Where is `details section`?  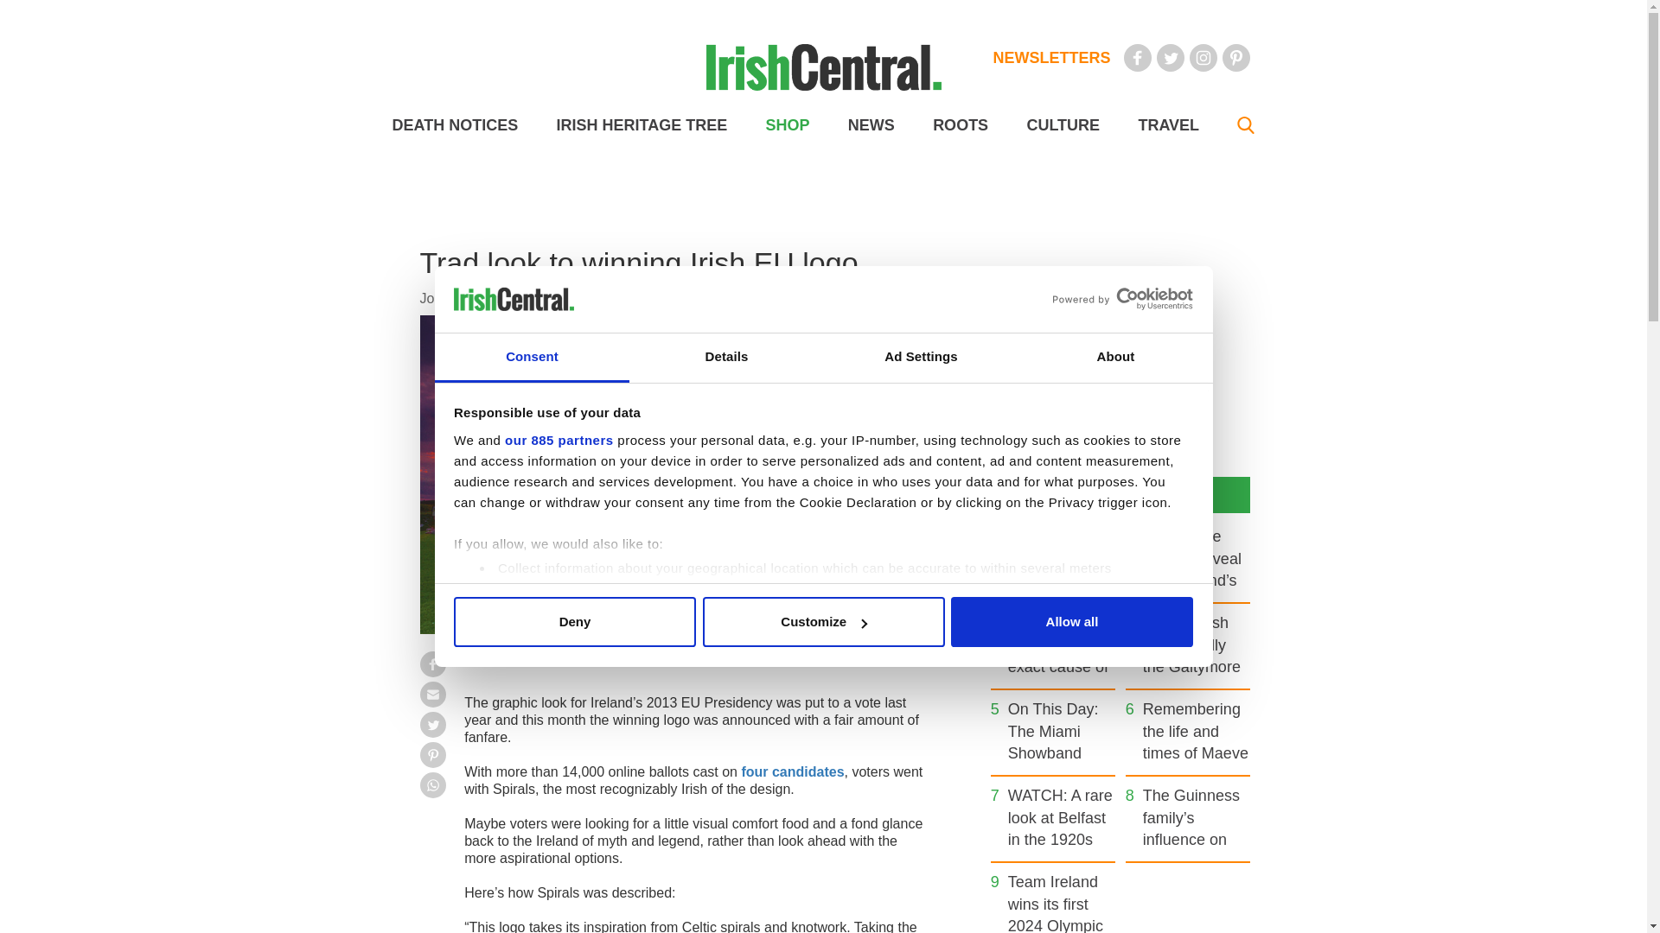
details section is located at coordinates (1057, 612).